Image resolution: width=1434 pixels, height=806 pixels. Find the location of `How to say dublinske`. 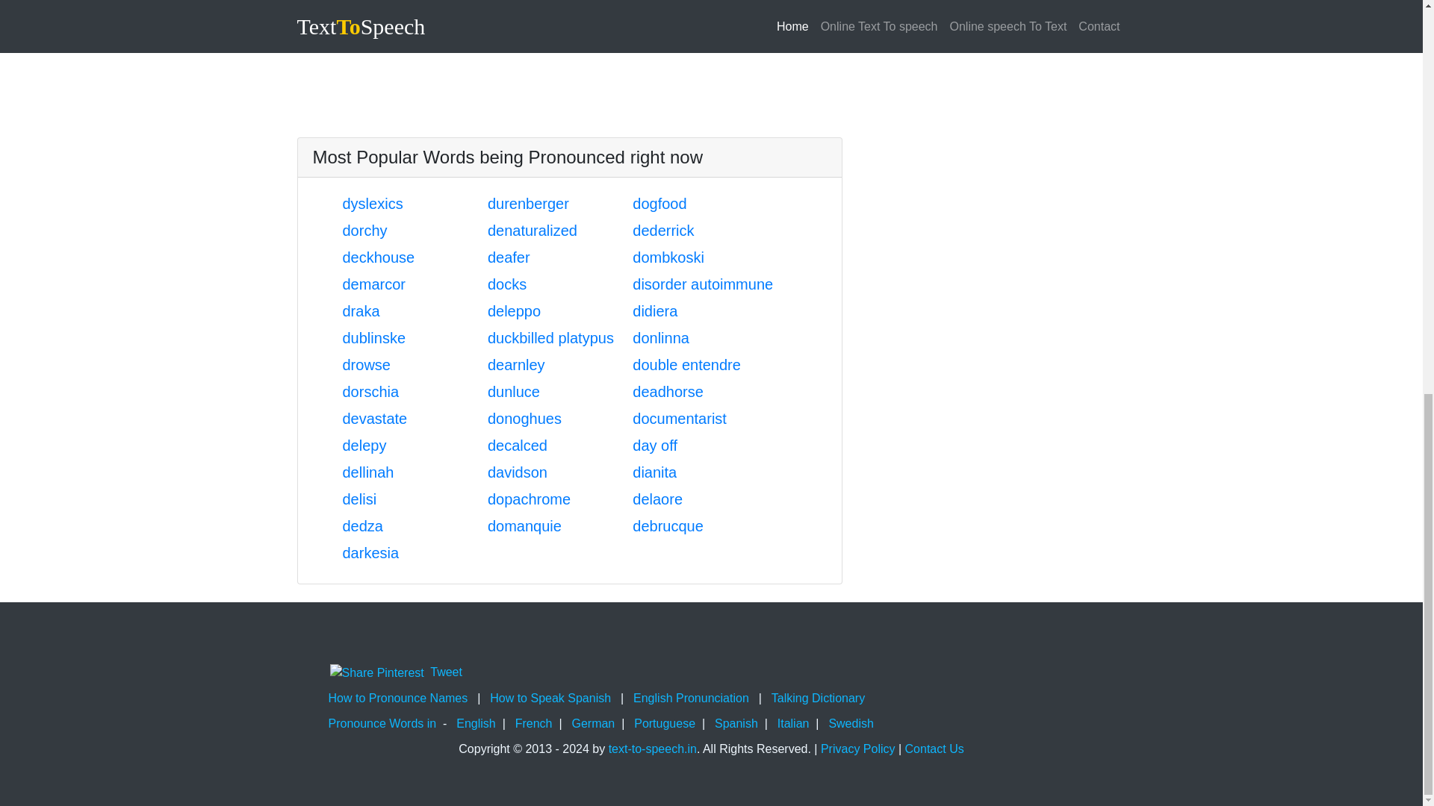

How to say dublinske is located at coordinates (373, 337).